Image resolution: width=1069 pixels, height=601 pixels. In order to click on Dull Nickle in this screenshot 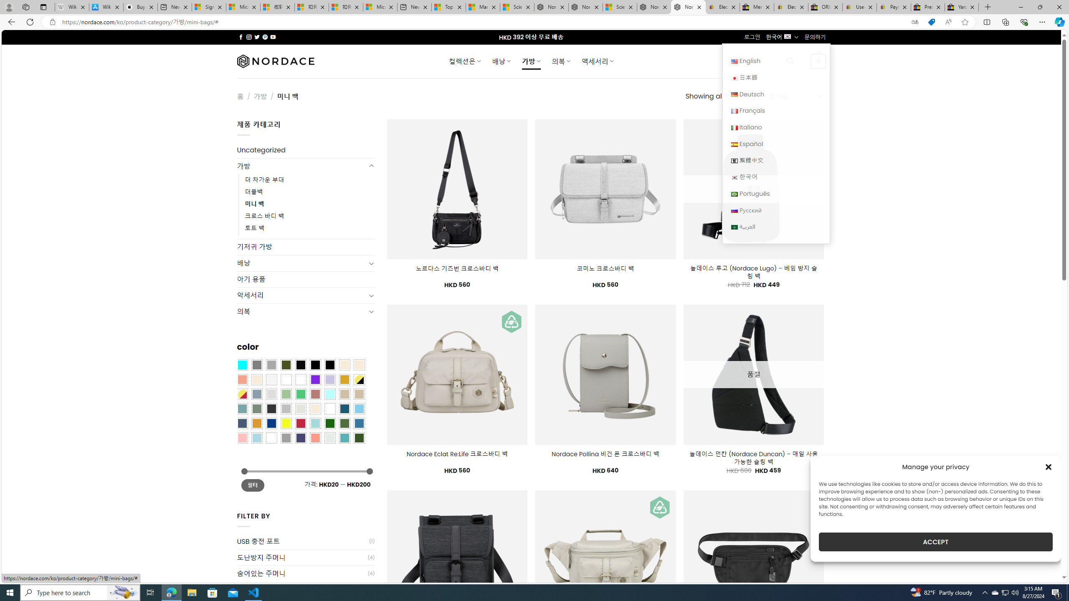, I will do `click(330, 438)`.